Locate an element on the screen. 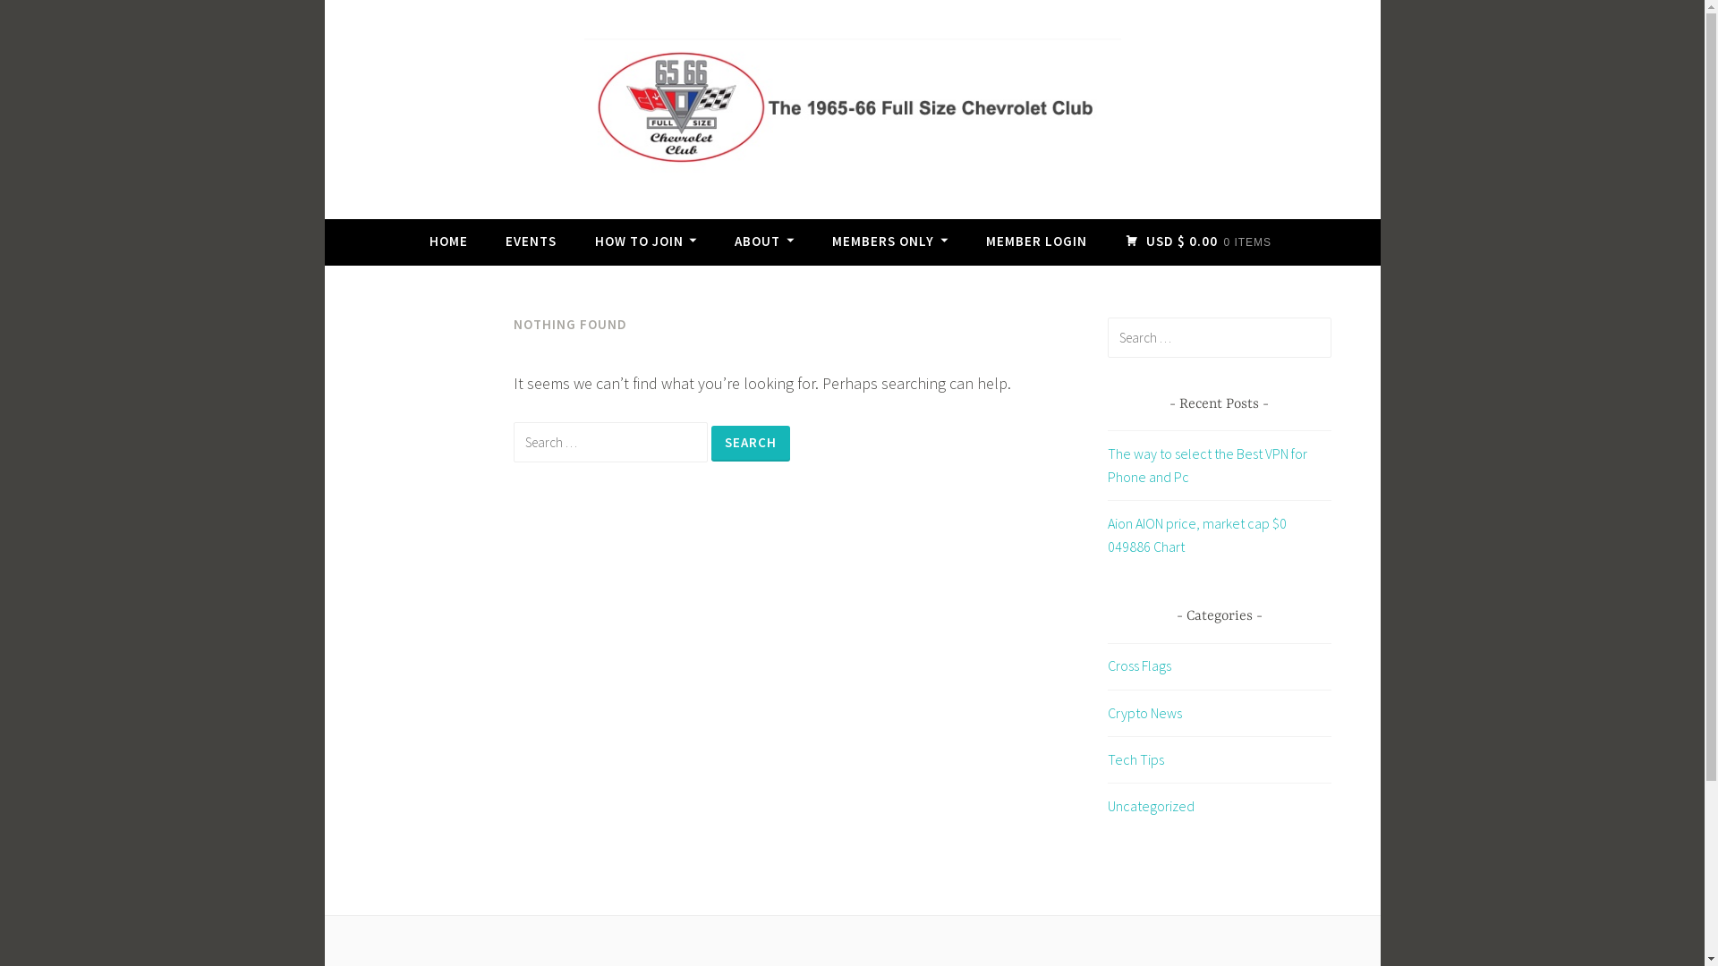 This screenshot has height=966, width=1718. 1965-66 Full Size Chevrolet Club is located at coordinates (635, 211).